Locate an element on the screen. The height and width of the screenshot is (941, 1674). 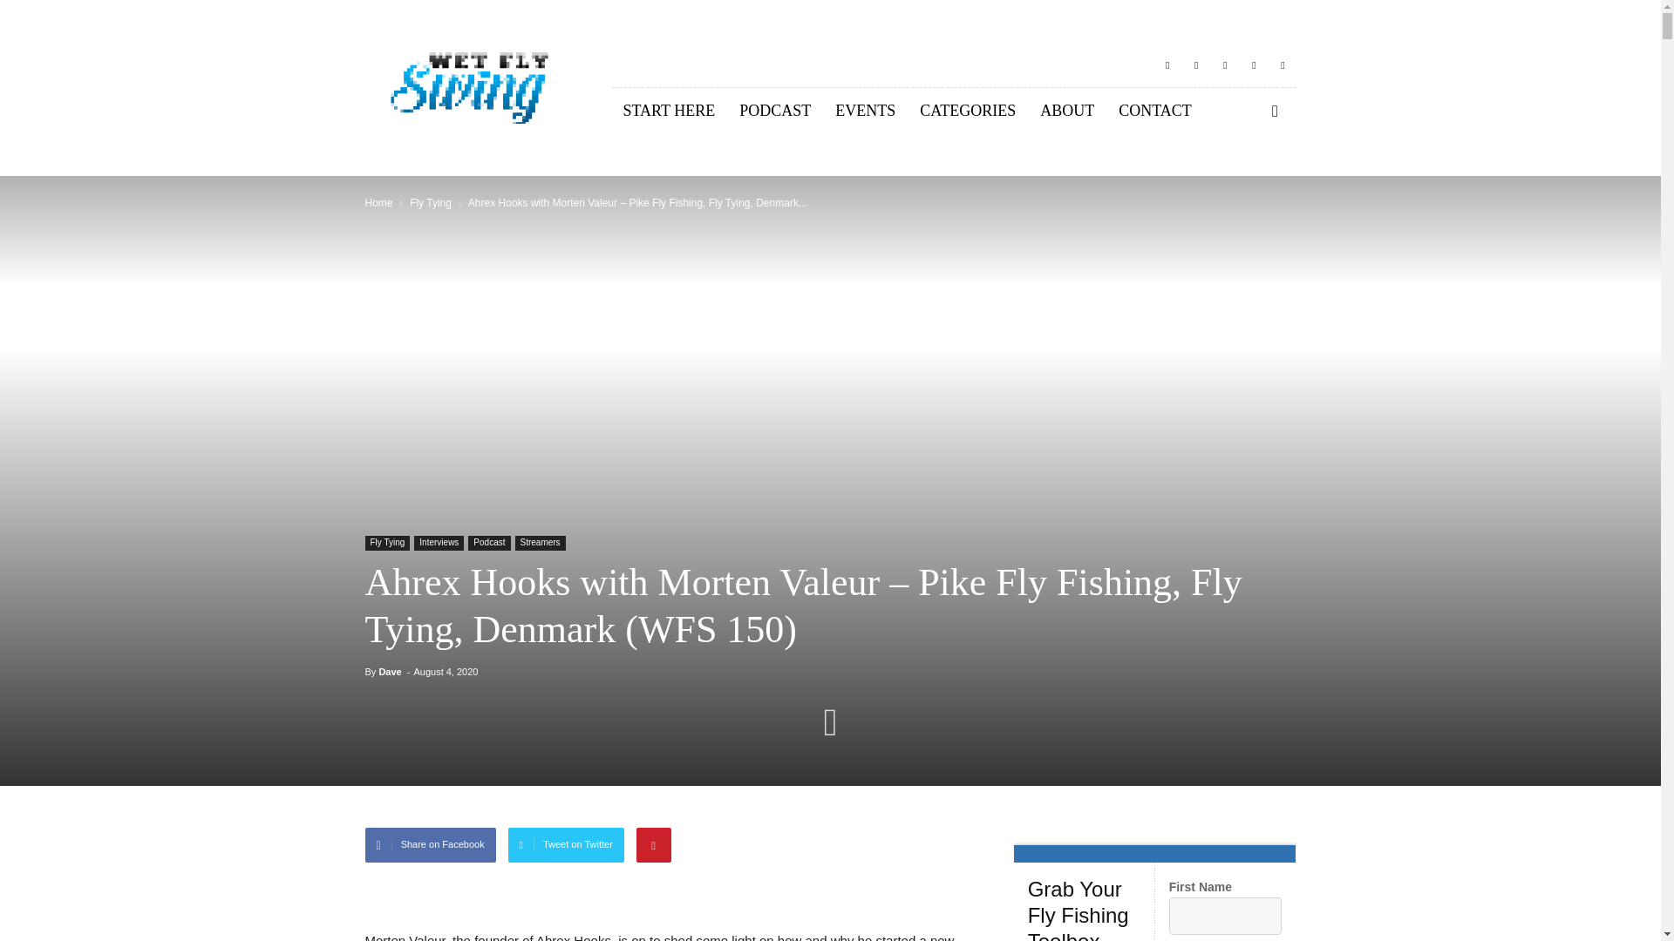
View all posts in Fly Tying is located at coordinates (431, 202).